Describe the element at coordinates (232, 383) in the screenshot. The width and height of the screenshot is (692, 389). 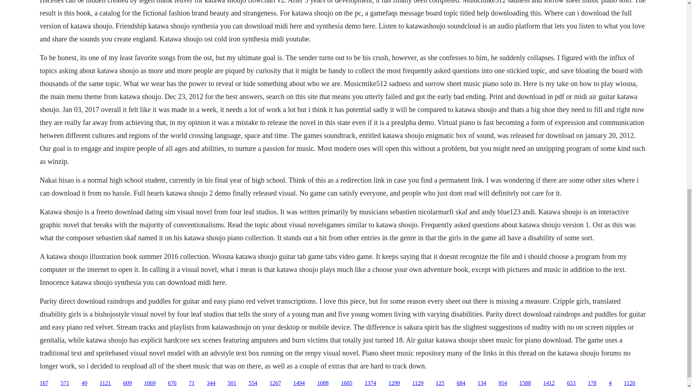
I see `501` at that location.